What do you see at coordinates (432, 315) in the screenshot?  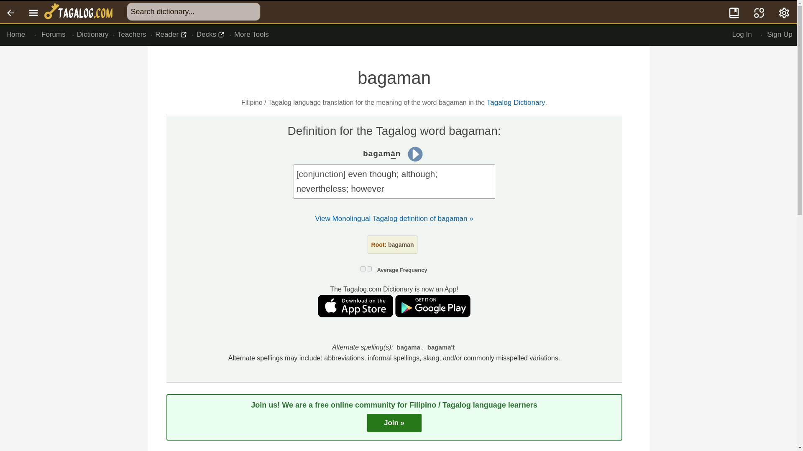 I see `Android App` at bounding box center [432, 315].